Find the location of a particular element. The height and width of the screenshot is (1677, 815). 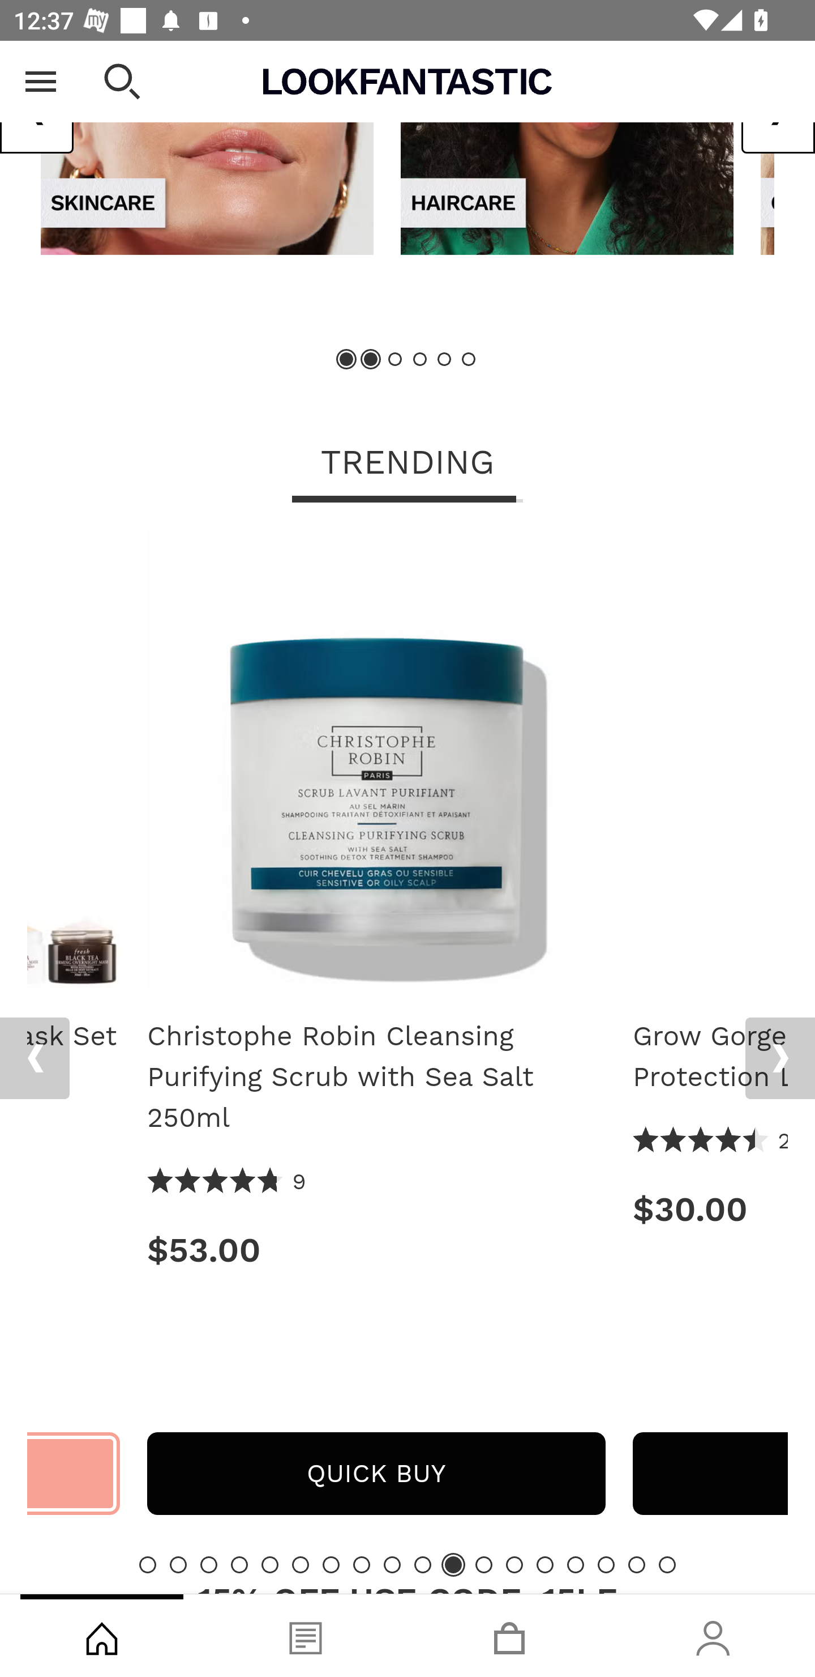

Previous is located at coordinates (37, 111).